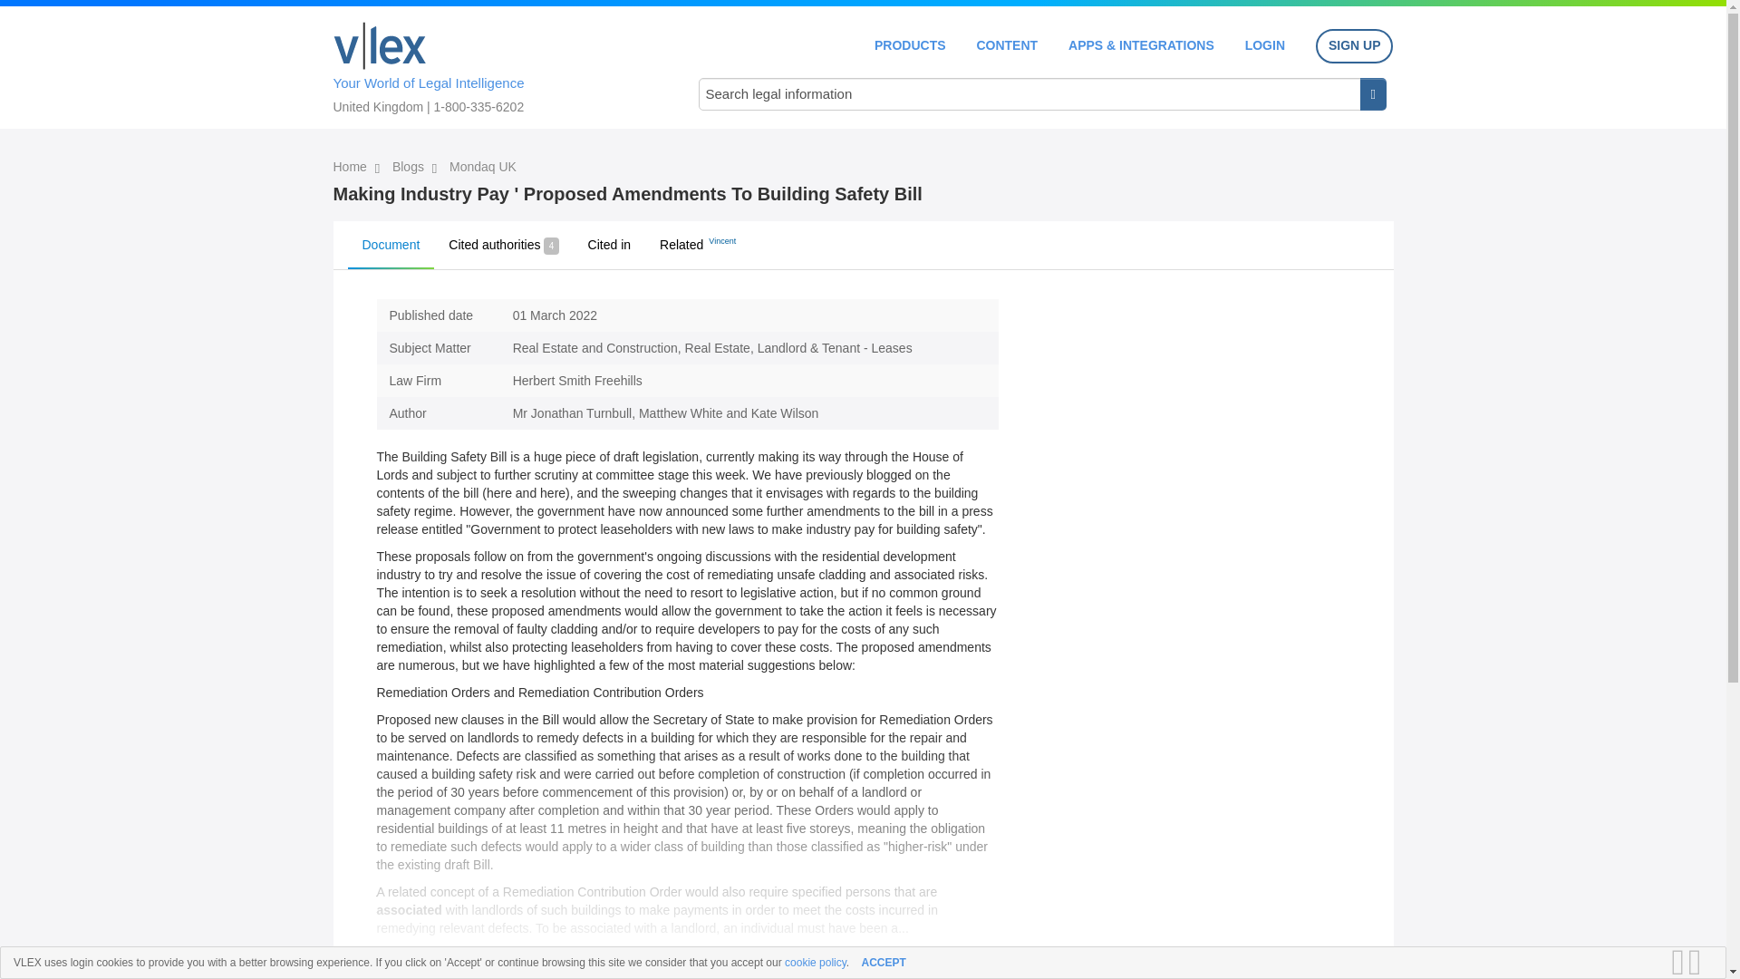  I want to click on PRODUCTS, so click(910, 45).